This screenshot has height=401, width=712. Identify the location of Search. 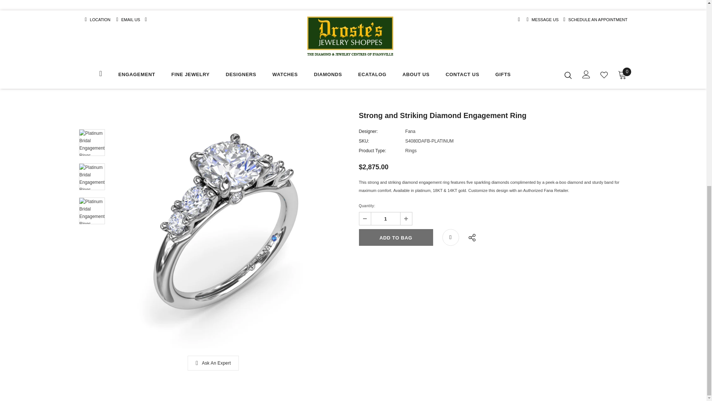
(568, 75).